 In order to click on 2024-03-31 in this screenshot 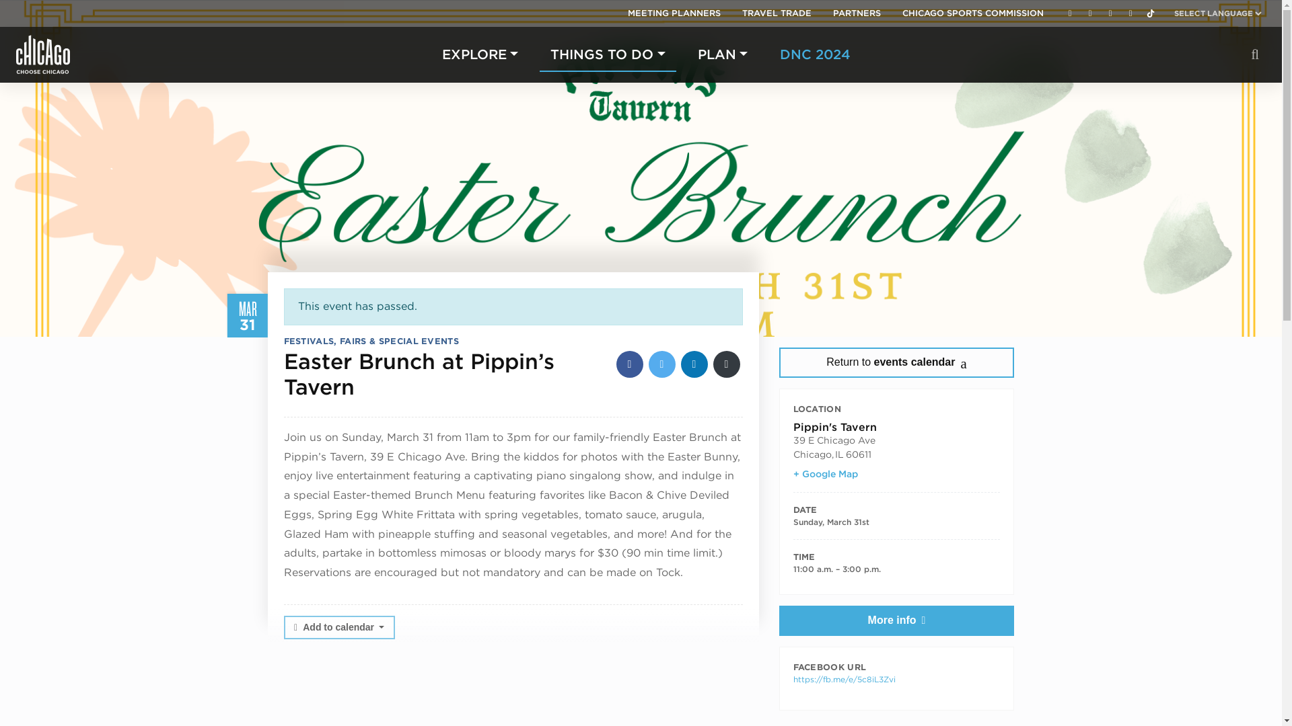, I will do `click(896, 569)`.